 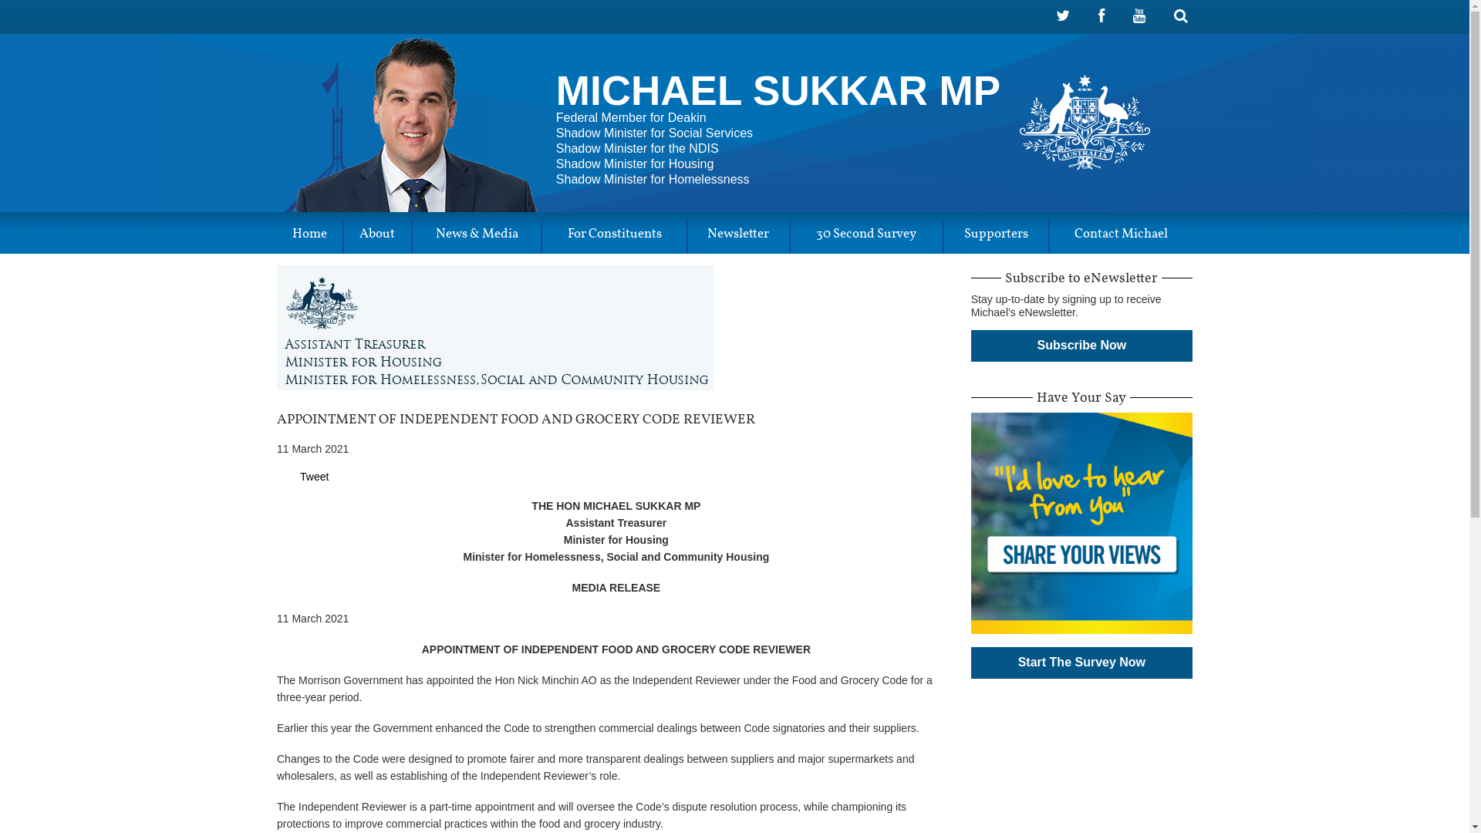 What do you see at coordinates (997, 236) in the screenshot?
I see `Supporters` at bounding box center [997, 236].